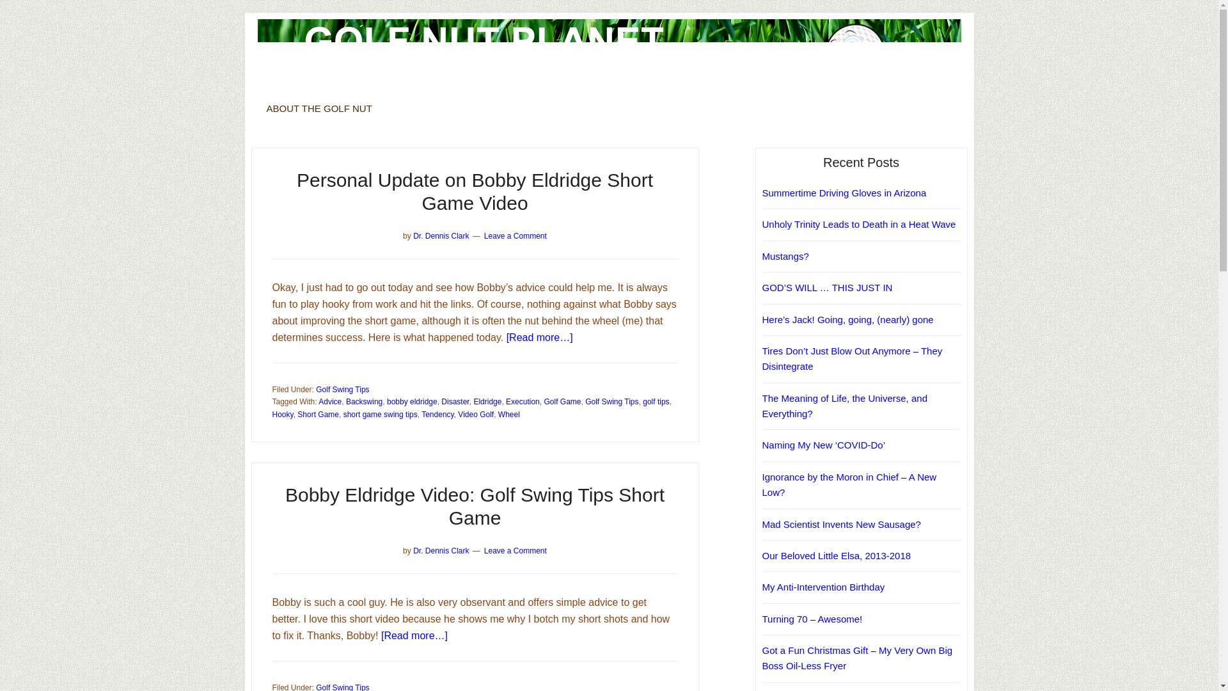 Image resolution: width=1228 pixels, height=691 pixels. What do you see at coordinates (317, 414) in the screenshot?
I see `Short Game` at bounding box center [317, 414].